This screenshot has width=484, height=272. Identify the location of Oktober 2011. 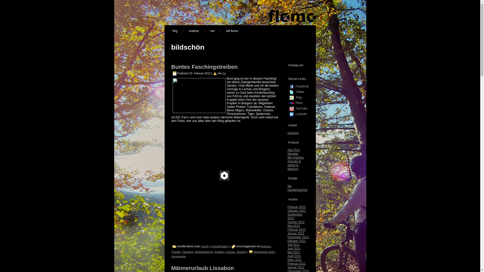
(296, 241).